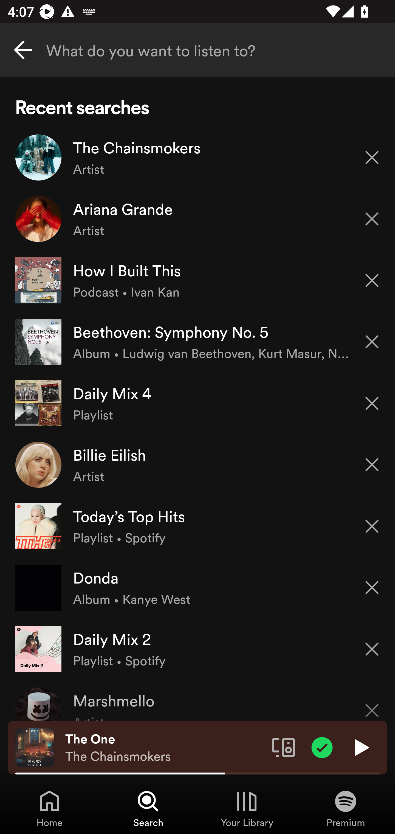 The height and width of the screenshot is (834, 395). I want to click on Remove, so click(372, 342).